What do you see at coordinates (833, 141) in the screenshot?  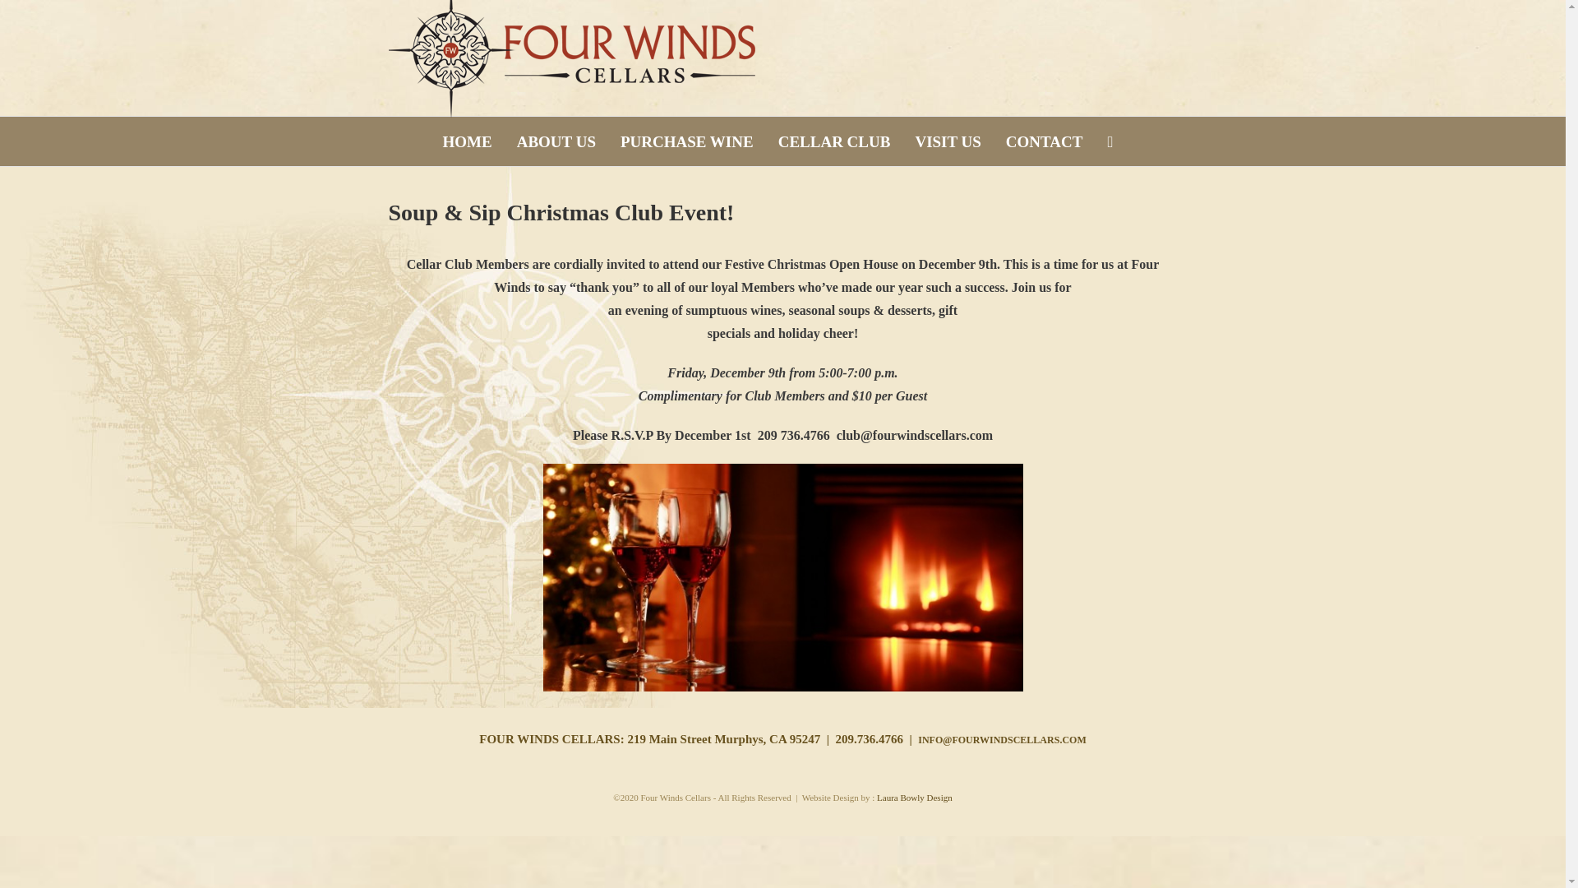 I see `CELLAR CLUB` at bounding box center [833, 141].